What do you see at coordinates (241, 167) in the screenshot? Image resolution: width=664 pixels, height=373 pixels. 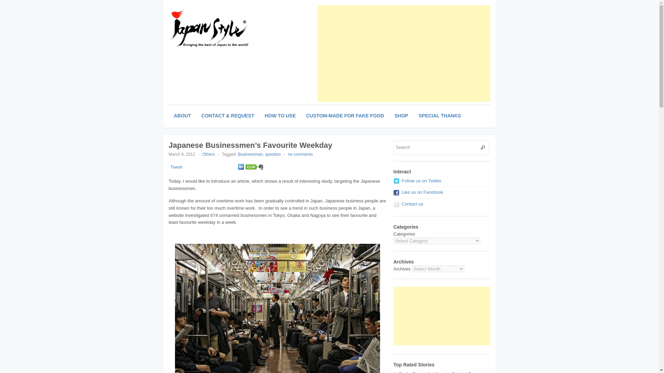 I see `Share on LinkedIn` at bounding box center [241, 167].